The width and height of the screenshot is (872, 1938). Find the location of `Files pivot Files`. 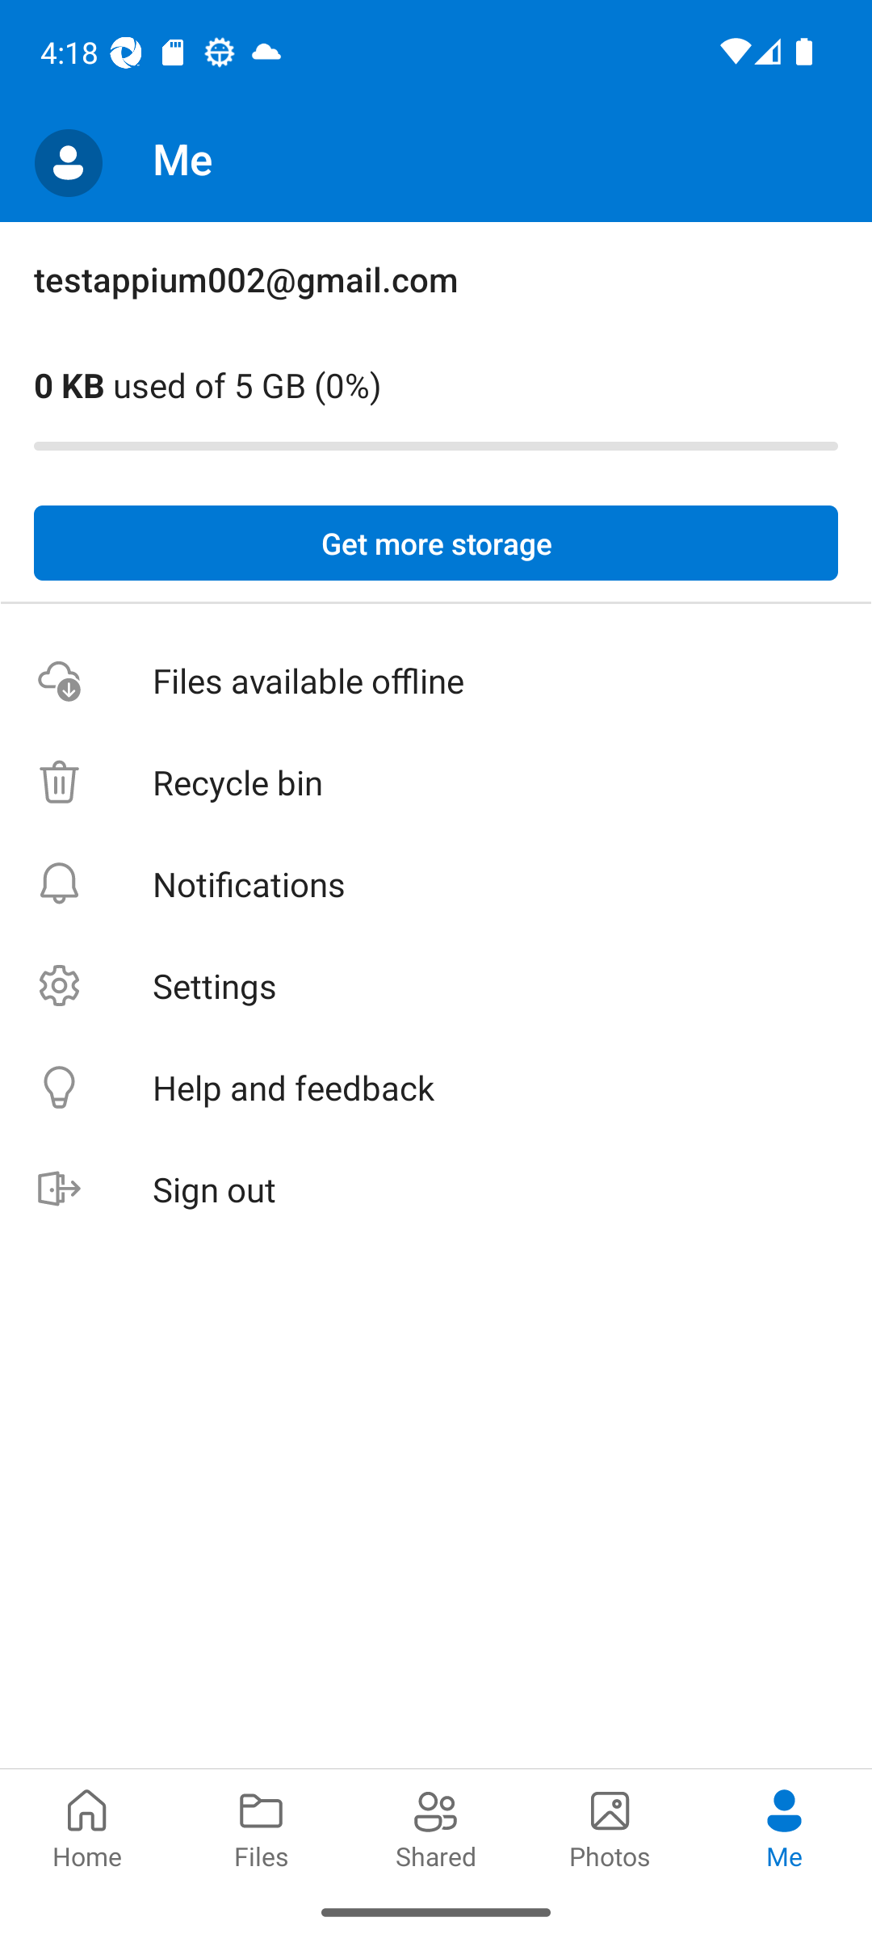

Files pivot Files is located at coordinates (262, 1827).